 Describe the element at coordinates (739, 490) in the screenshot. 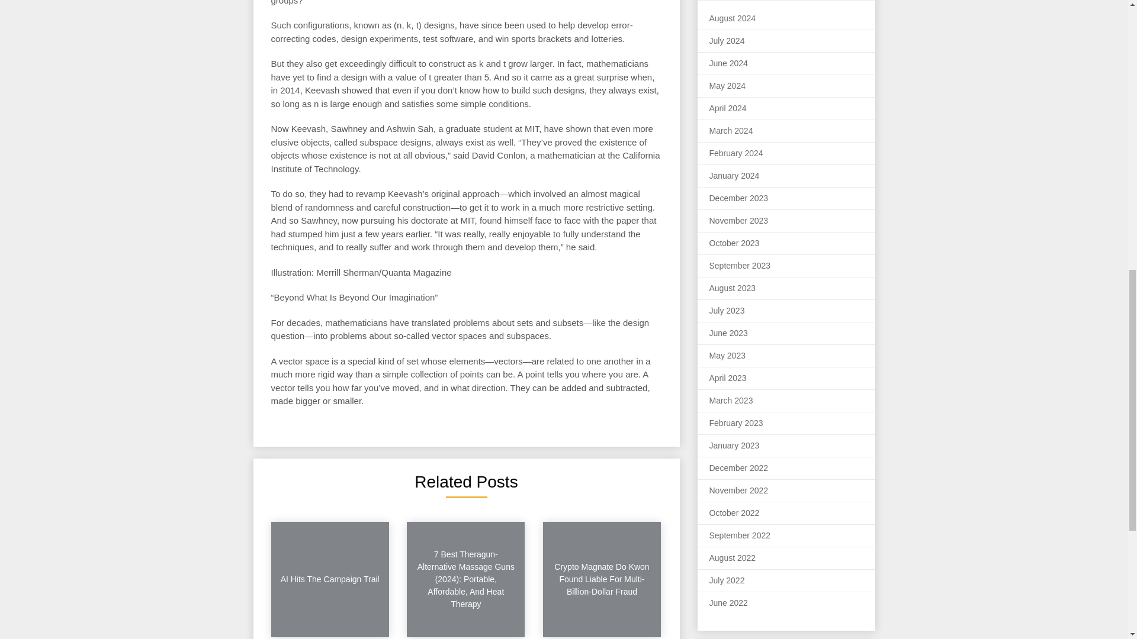

I see `November 2022` at that location.